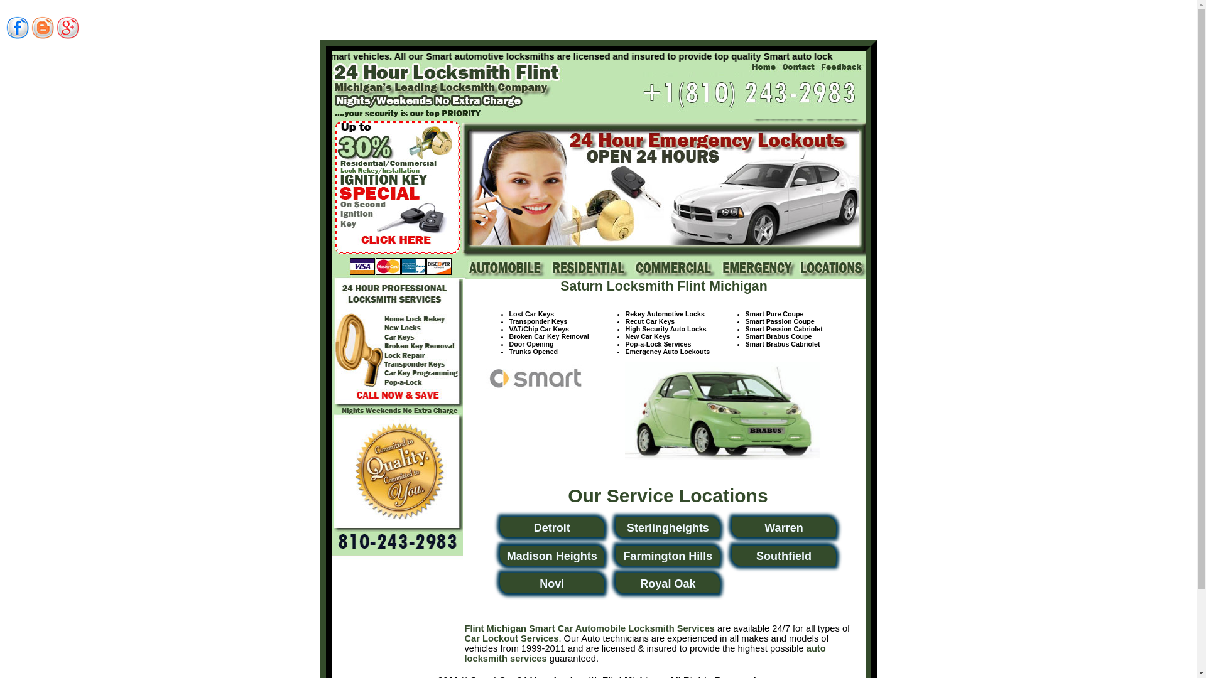 The image size is (1206, 678). I want to click on Royal Oak, so click(668, 584).